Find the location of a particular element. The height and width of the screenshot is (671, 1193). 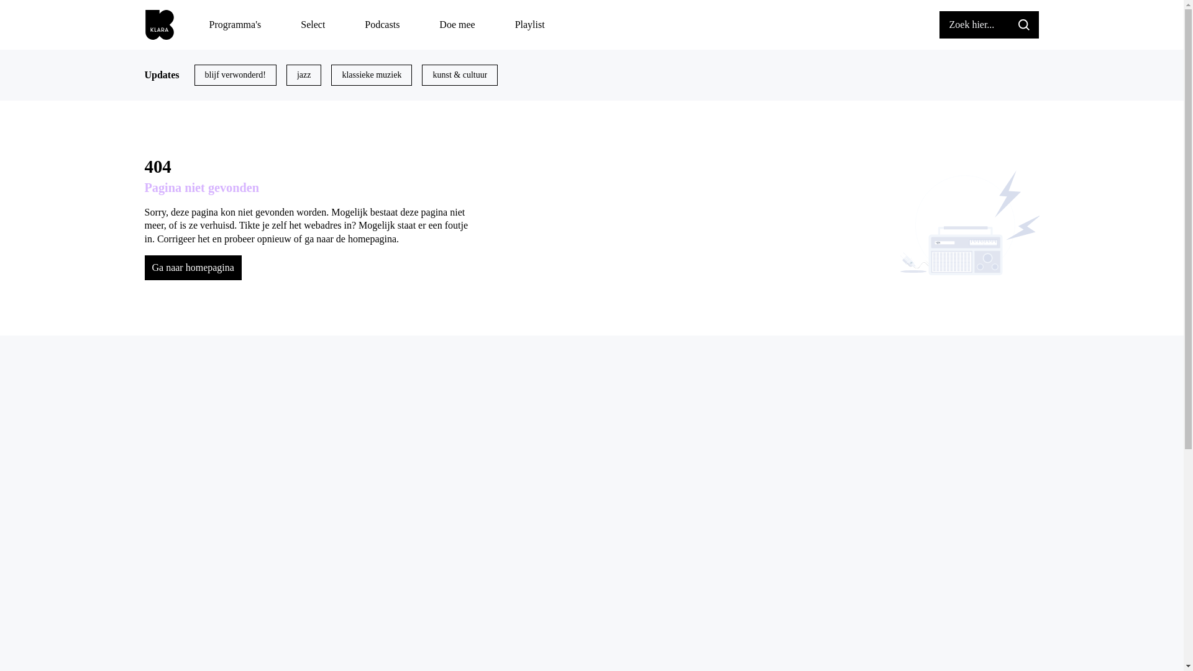

klassieke muziek is located at coordinates (372, 75).